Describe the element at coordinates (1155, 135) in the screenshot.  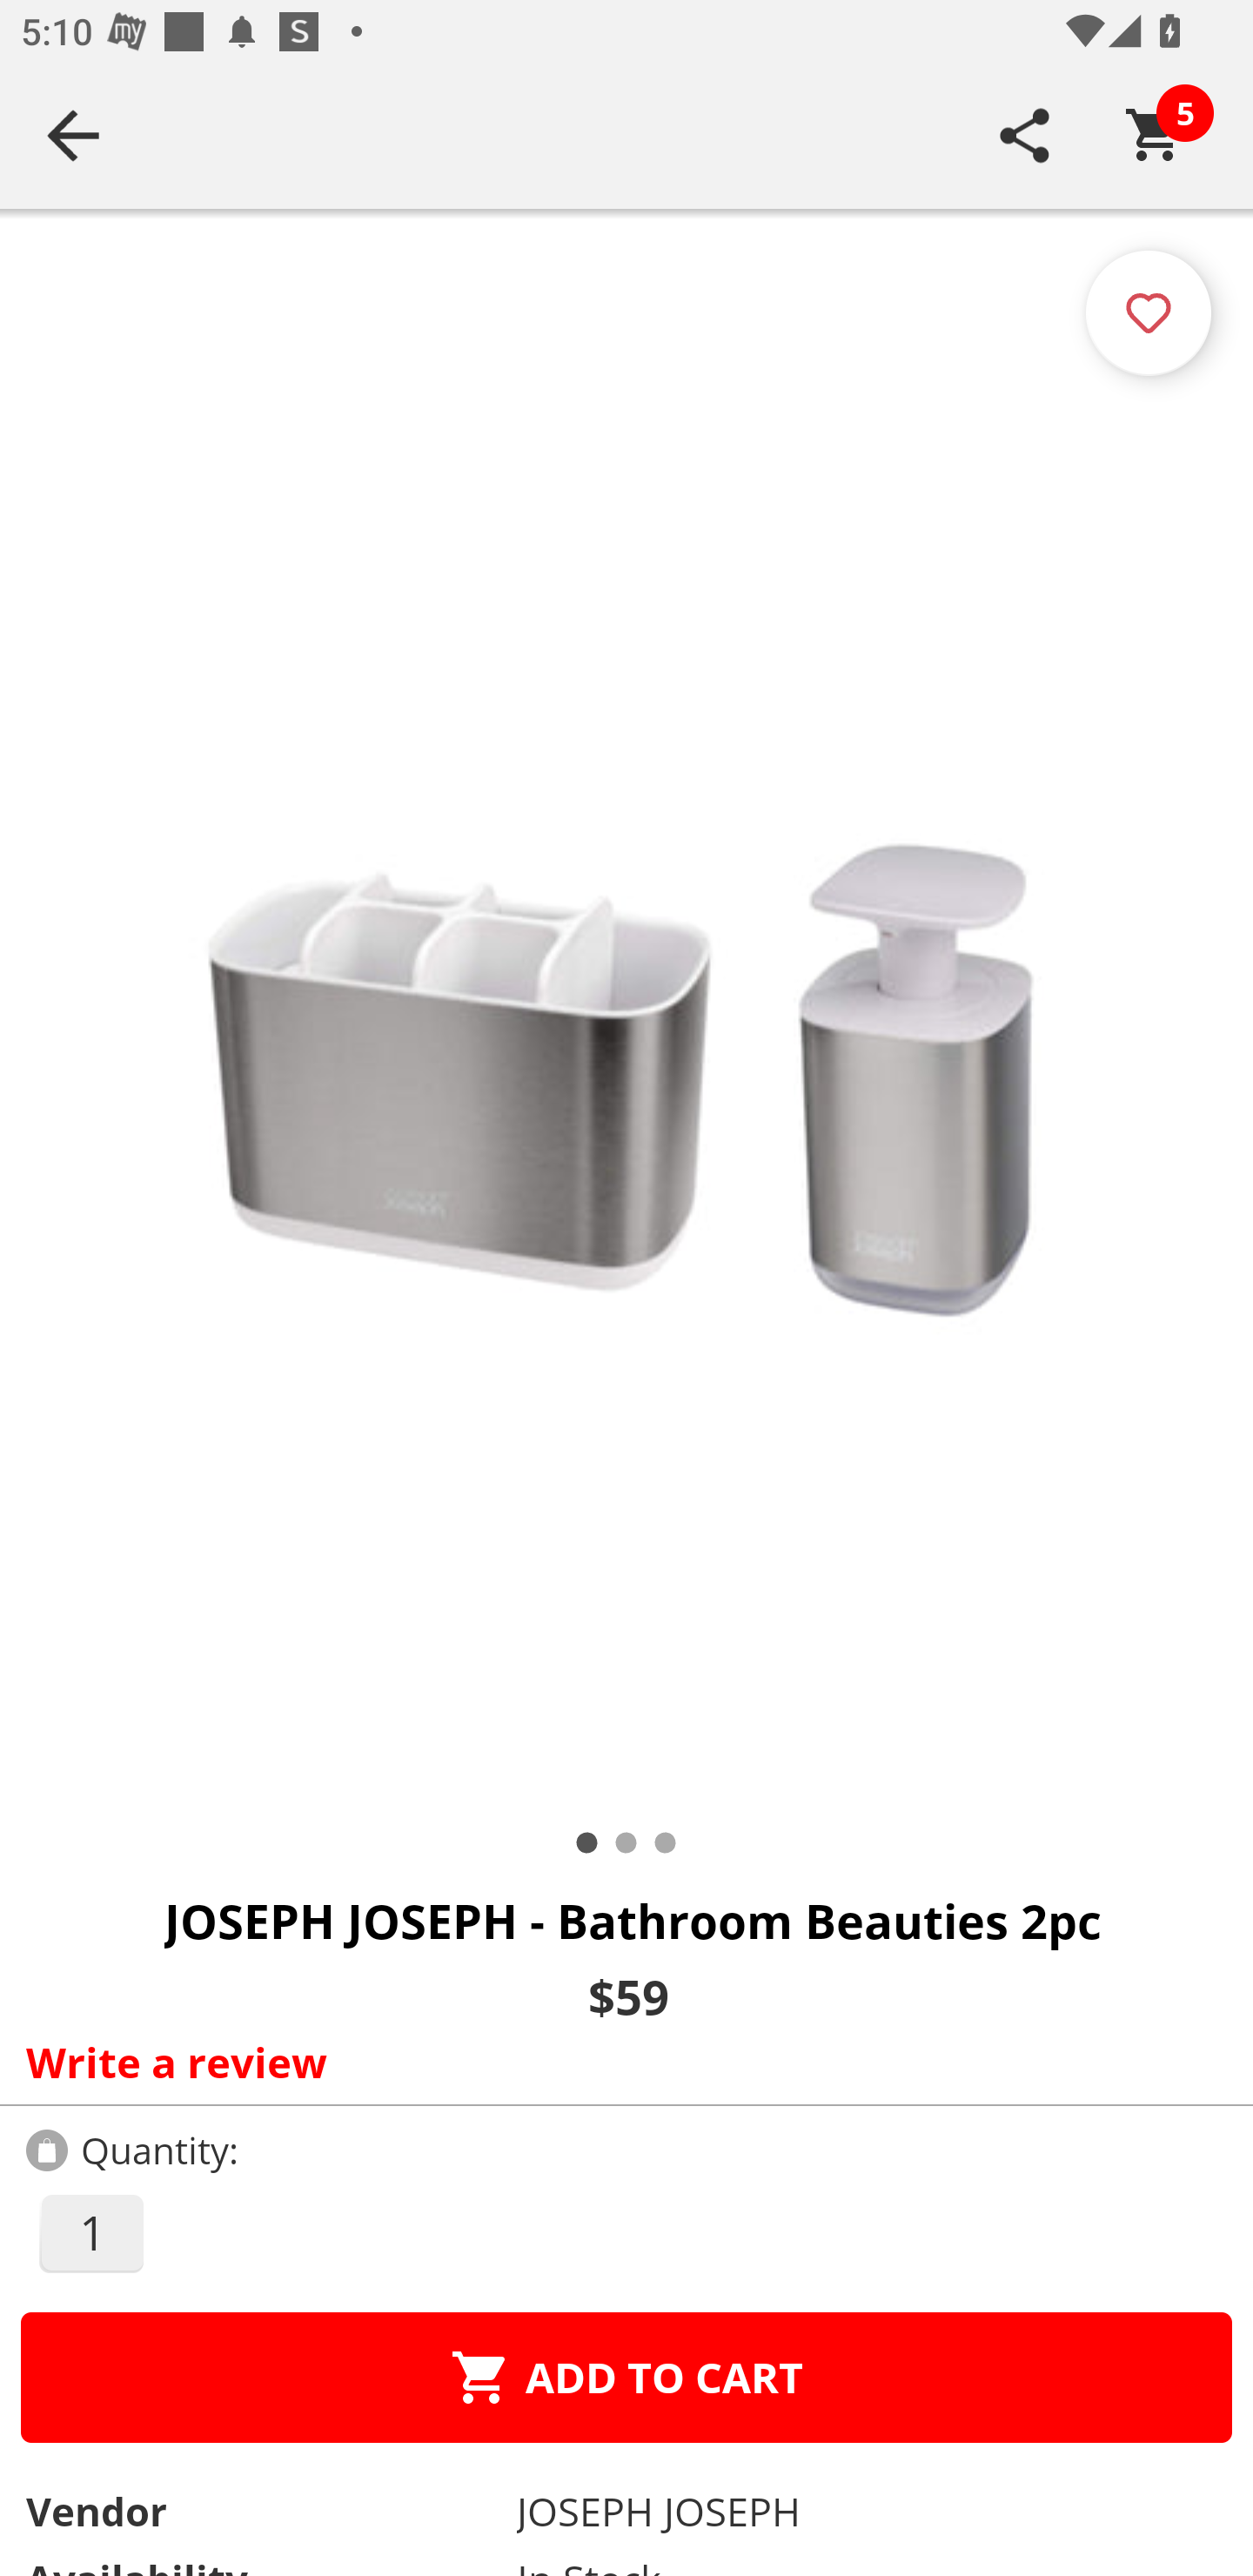
I see `Cart` at that location.